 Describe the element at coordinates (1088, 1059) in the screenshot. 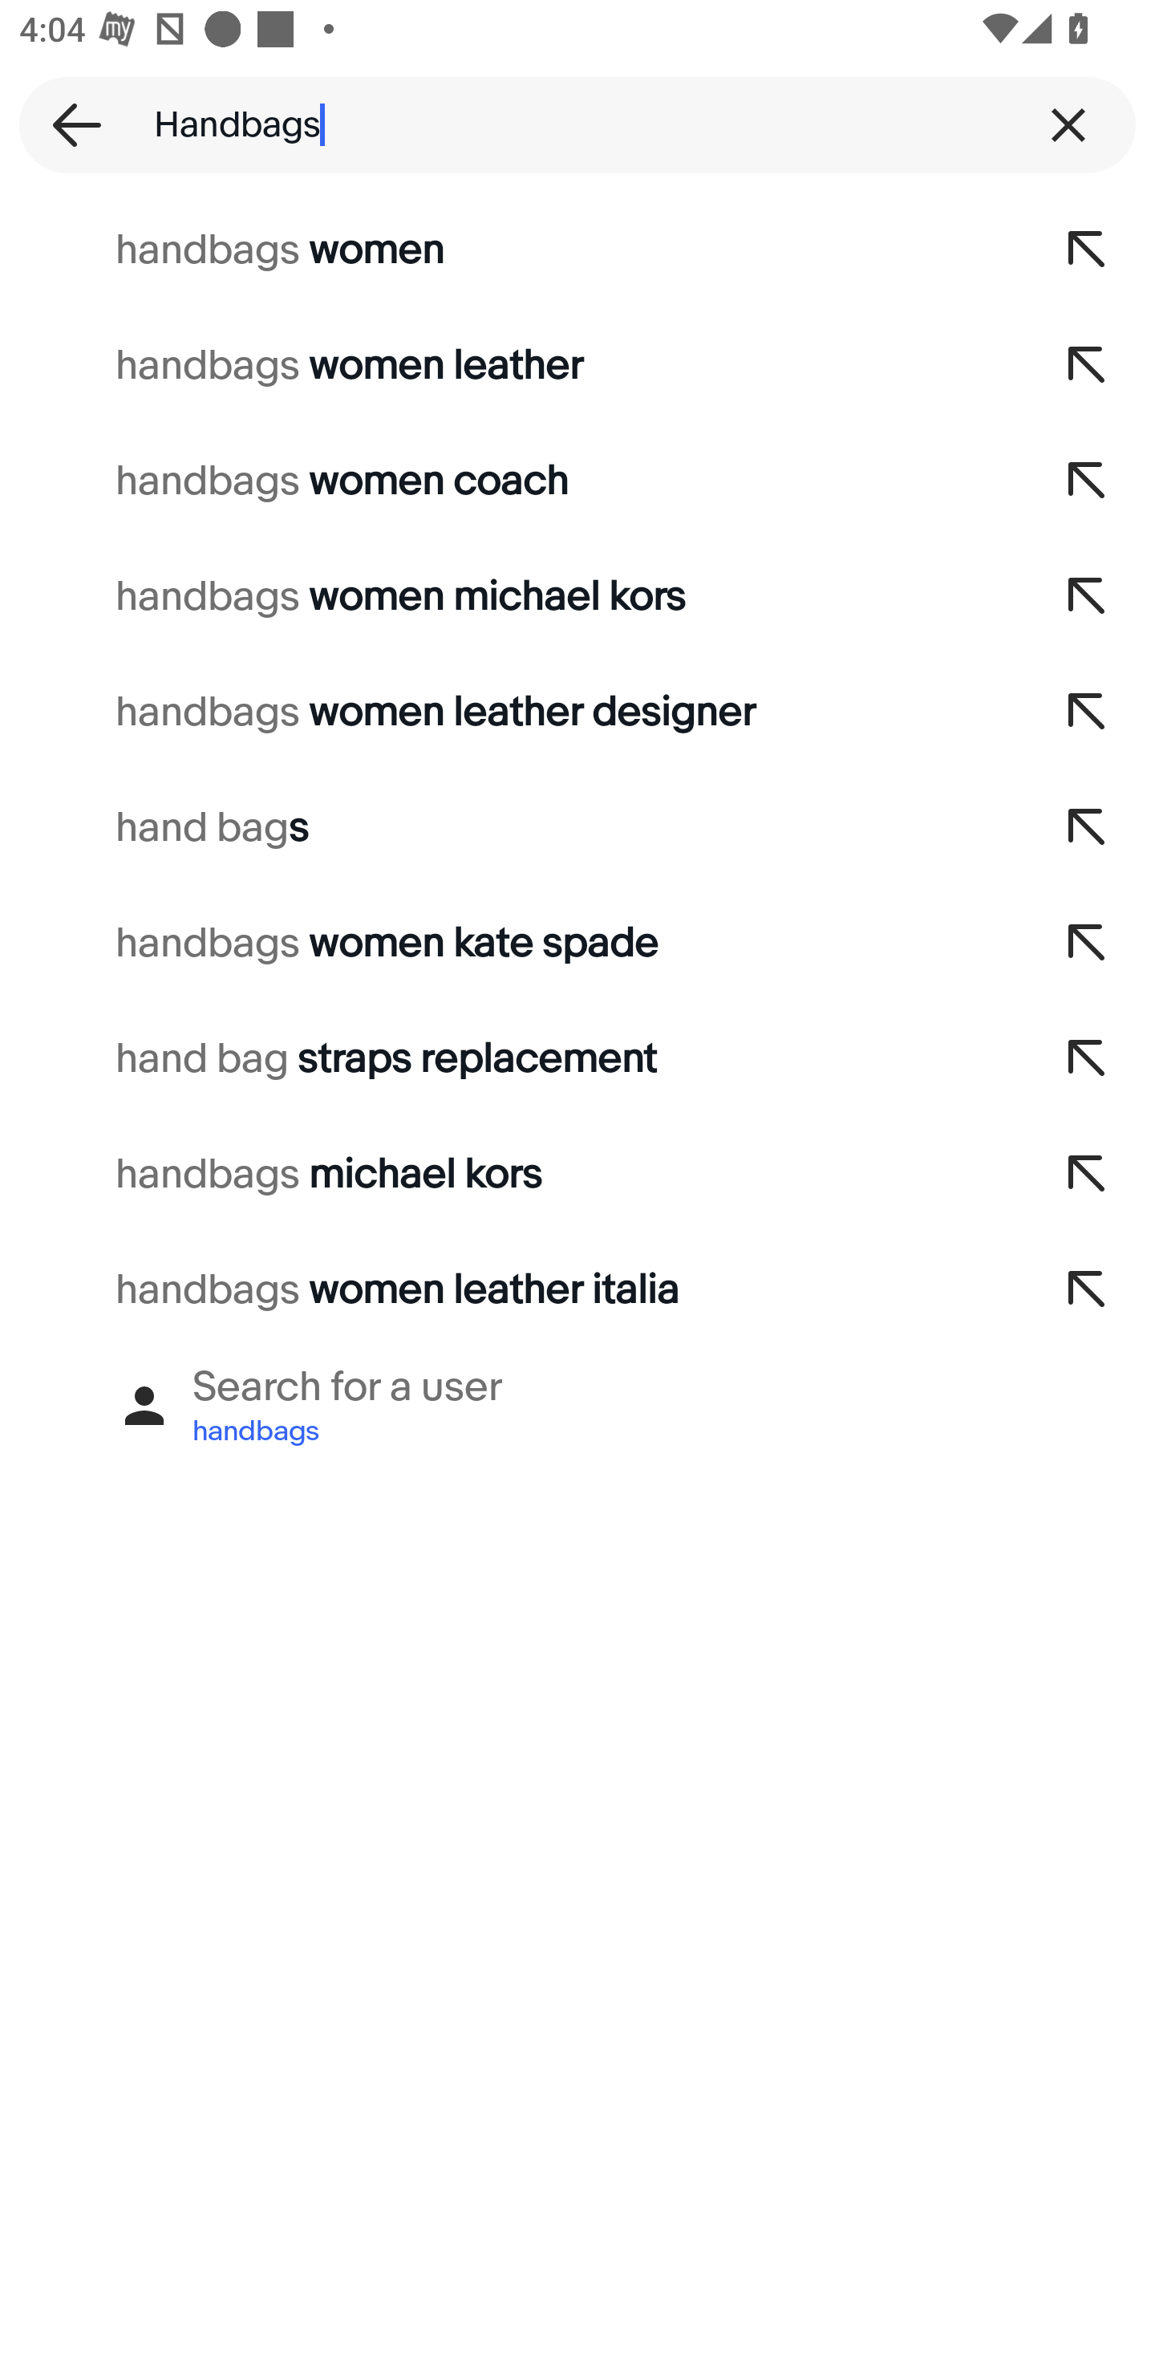

I see `Add to search query,hand bag straps replacement` at that location.